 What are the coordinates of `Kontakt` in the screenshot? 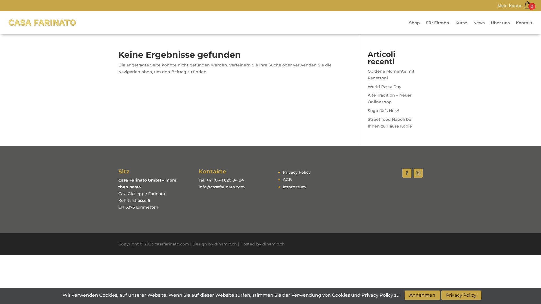 It's located at (524, 23).